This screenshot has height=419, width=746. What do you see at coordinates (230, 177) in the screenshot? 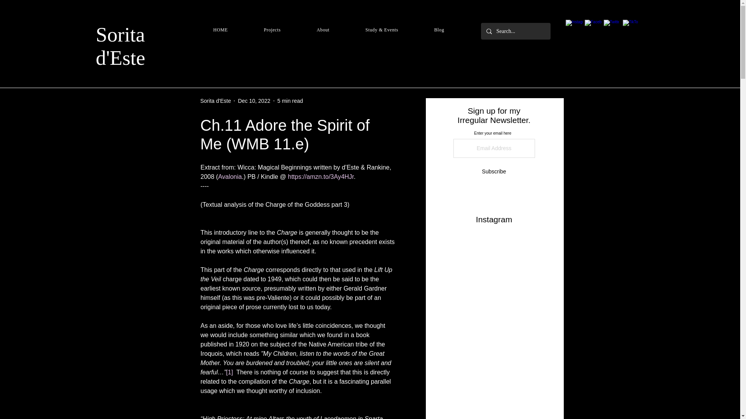
I see `Avalonia` at bounding box center [230, 177].